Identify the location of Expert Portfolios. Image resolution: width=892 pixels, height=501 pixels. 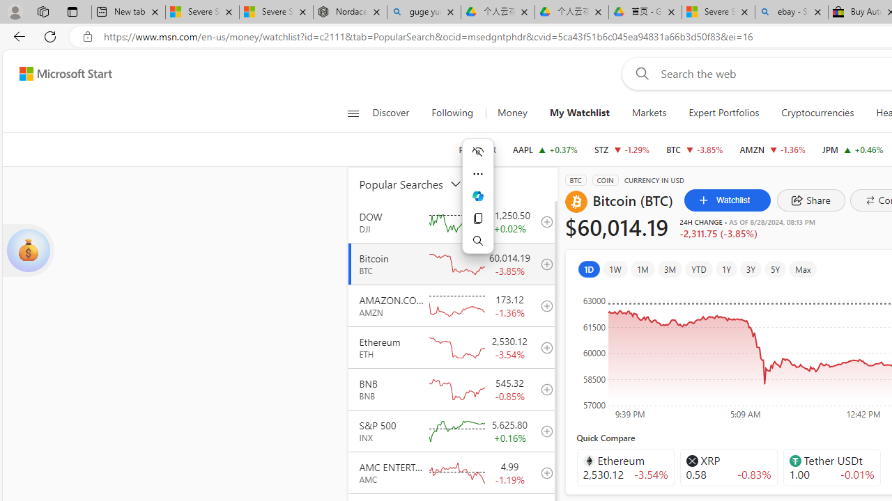
(723, 113).